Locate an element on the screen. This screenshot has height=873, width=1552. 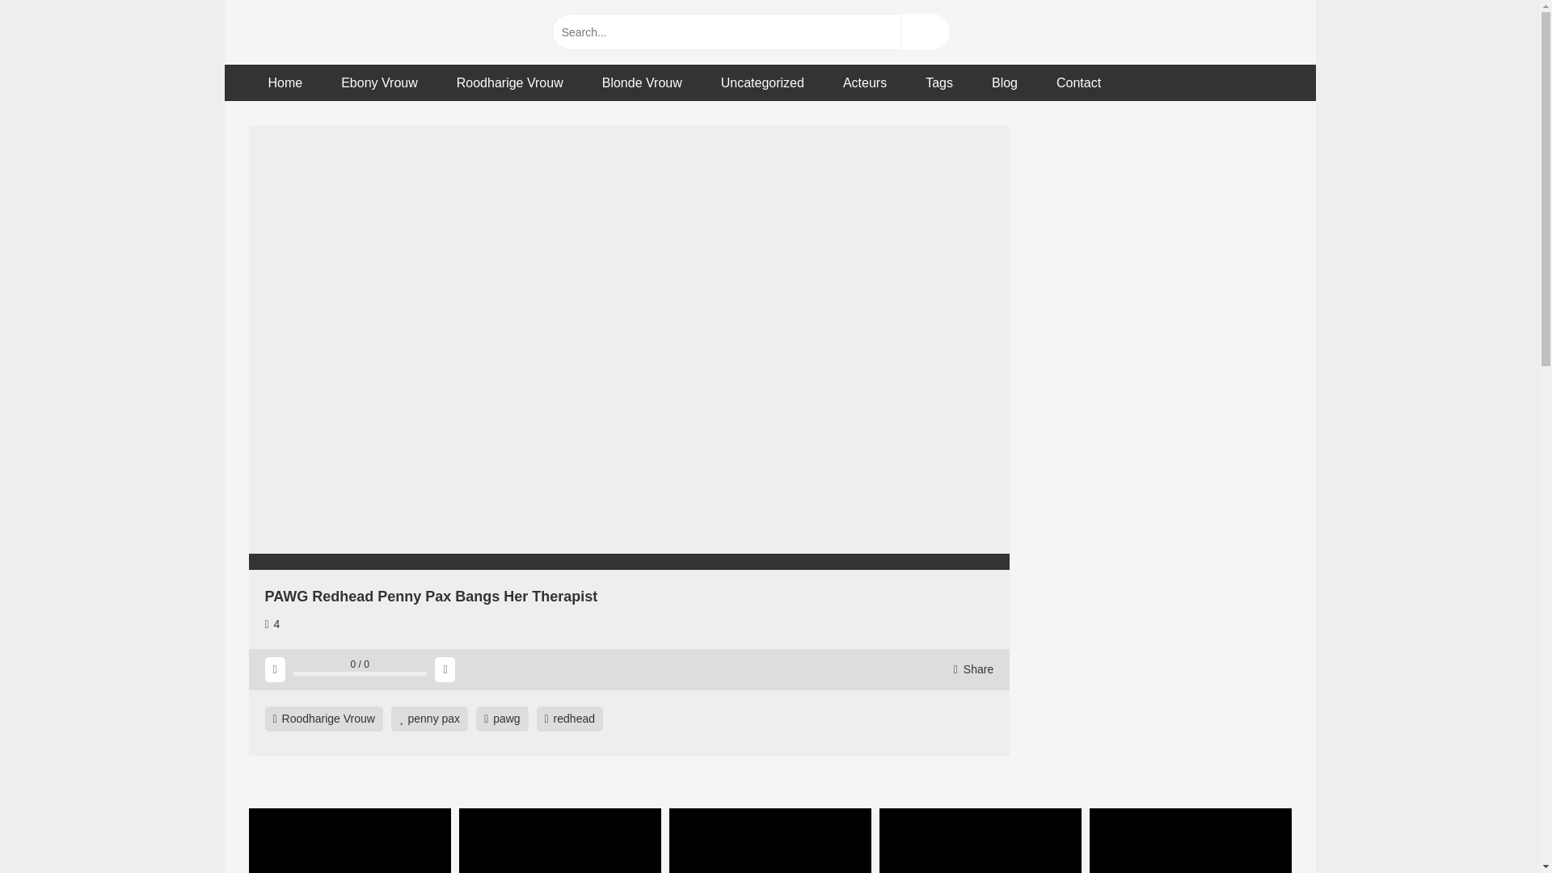
Blog is located at coordinates (1004, 82).